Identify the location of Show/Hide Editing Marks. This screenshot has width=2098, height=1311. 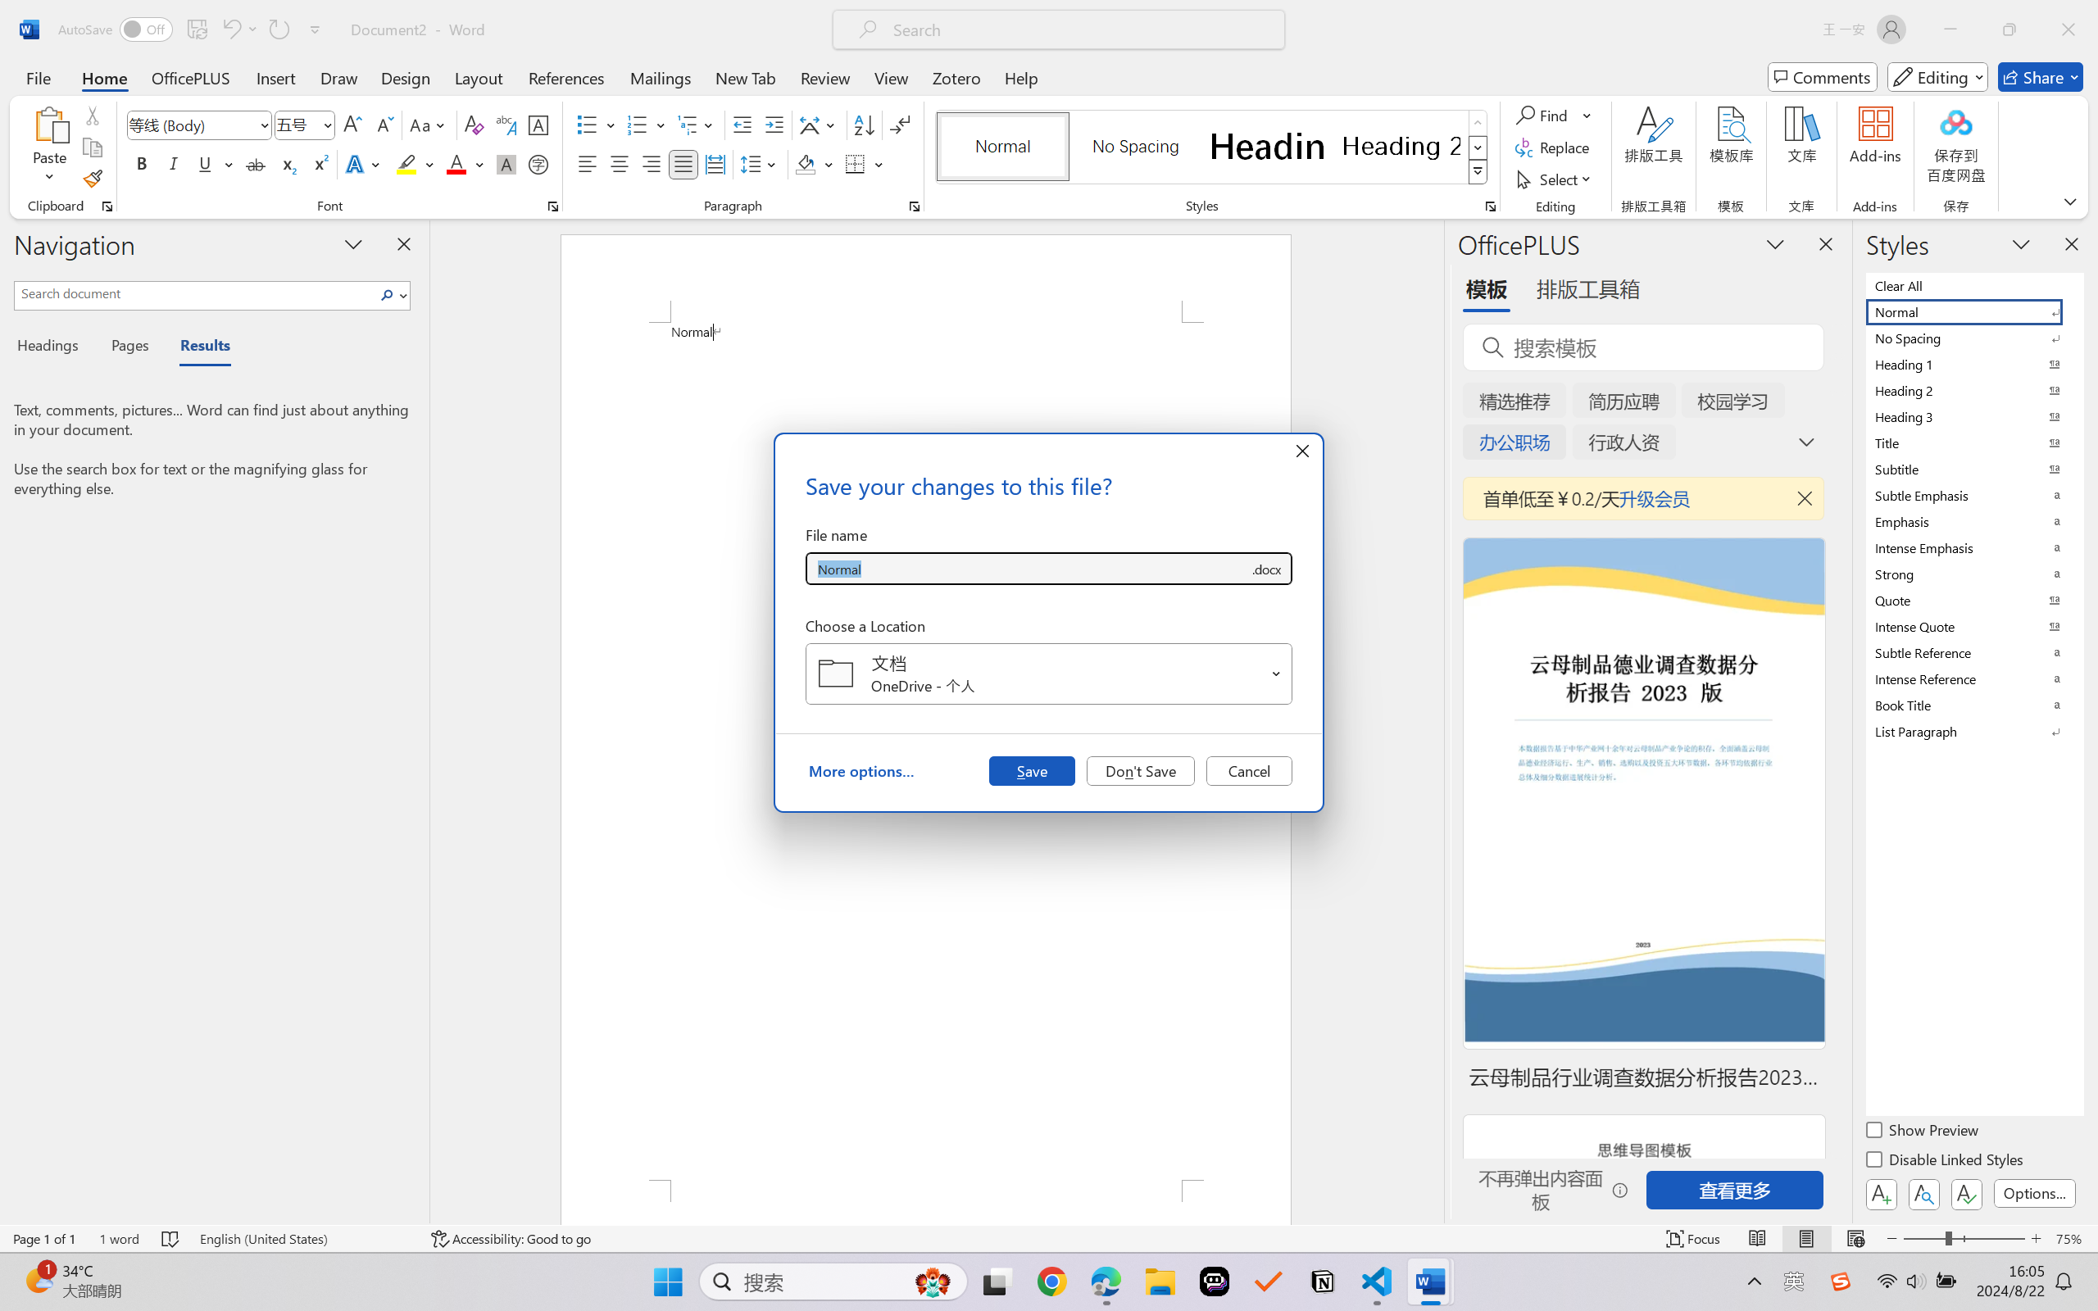
(900, 125).